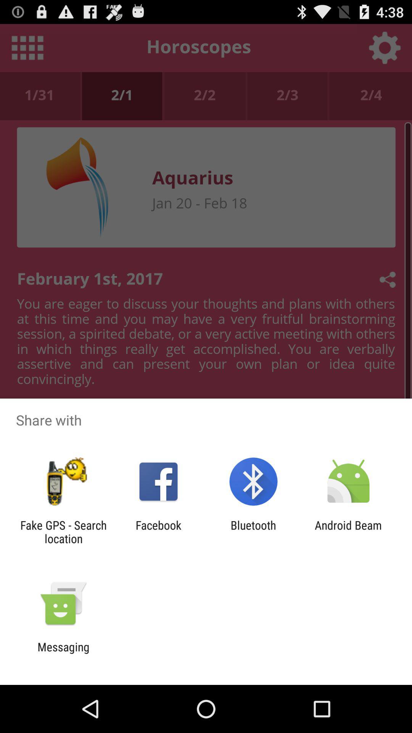 The height and width of the screenshot is (733, 412). What do you see at coordinates (158, 532) in the screenshot?
I see `choose icon next to bluetooth` at bounding box center [158, 532].